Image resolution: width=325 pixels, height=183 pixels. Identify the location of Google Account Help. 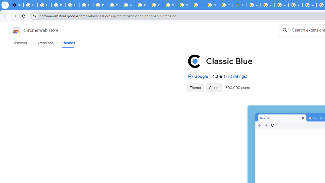
(72, 5).